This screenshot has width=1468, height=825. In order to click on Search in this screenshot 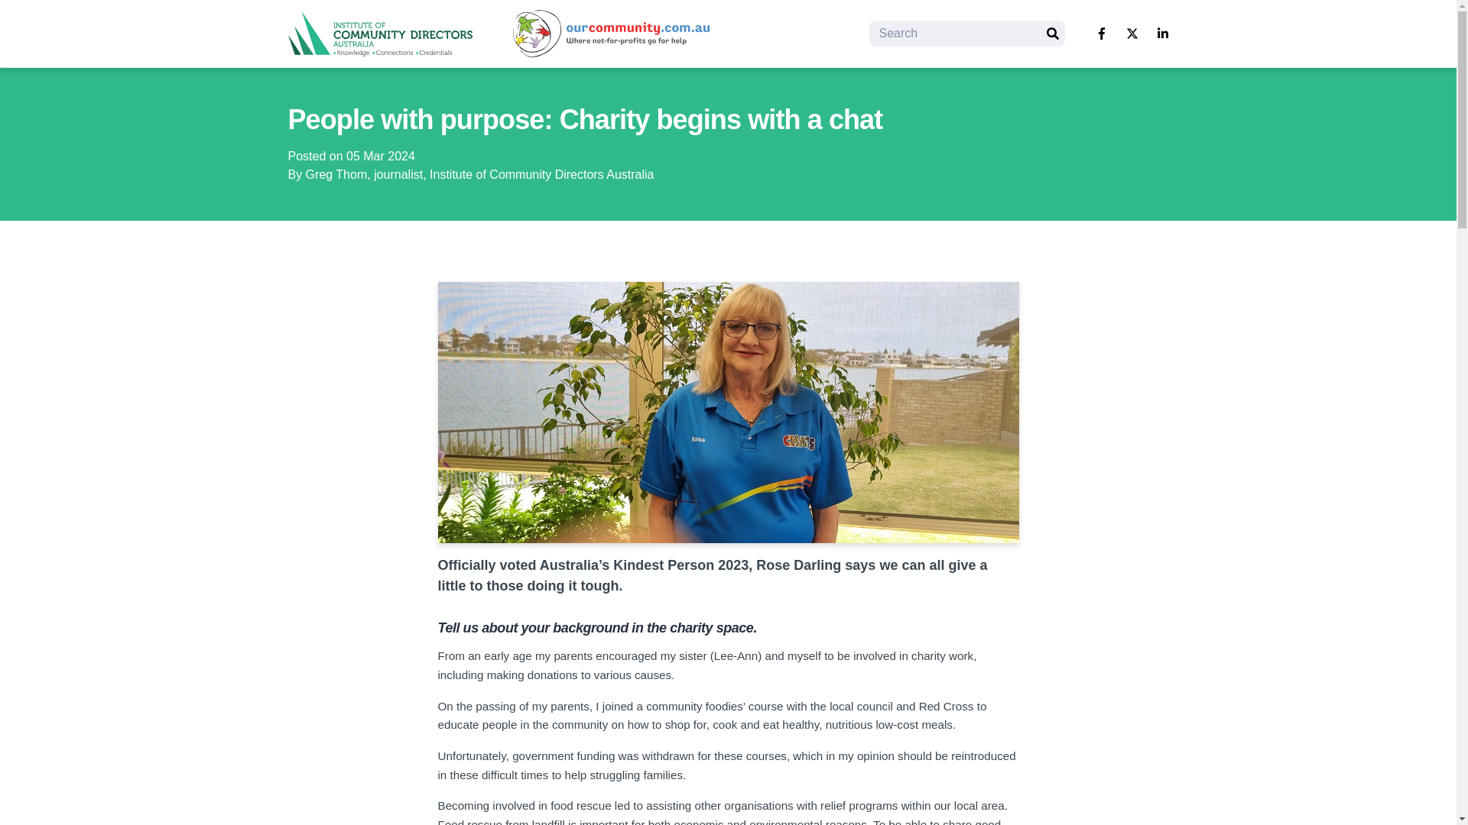, I will do `click(1052, 34)`.